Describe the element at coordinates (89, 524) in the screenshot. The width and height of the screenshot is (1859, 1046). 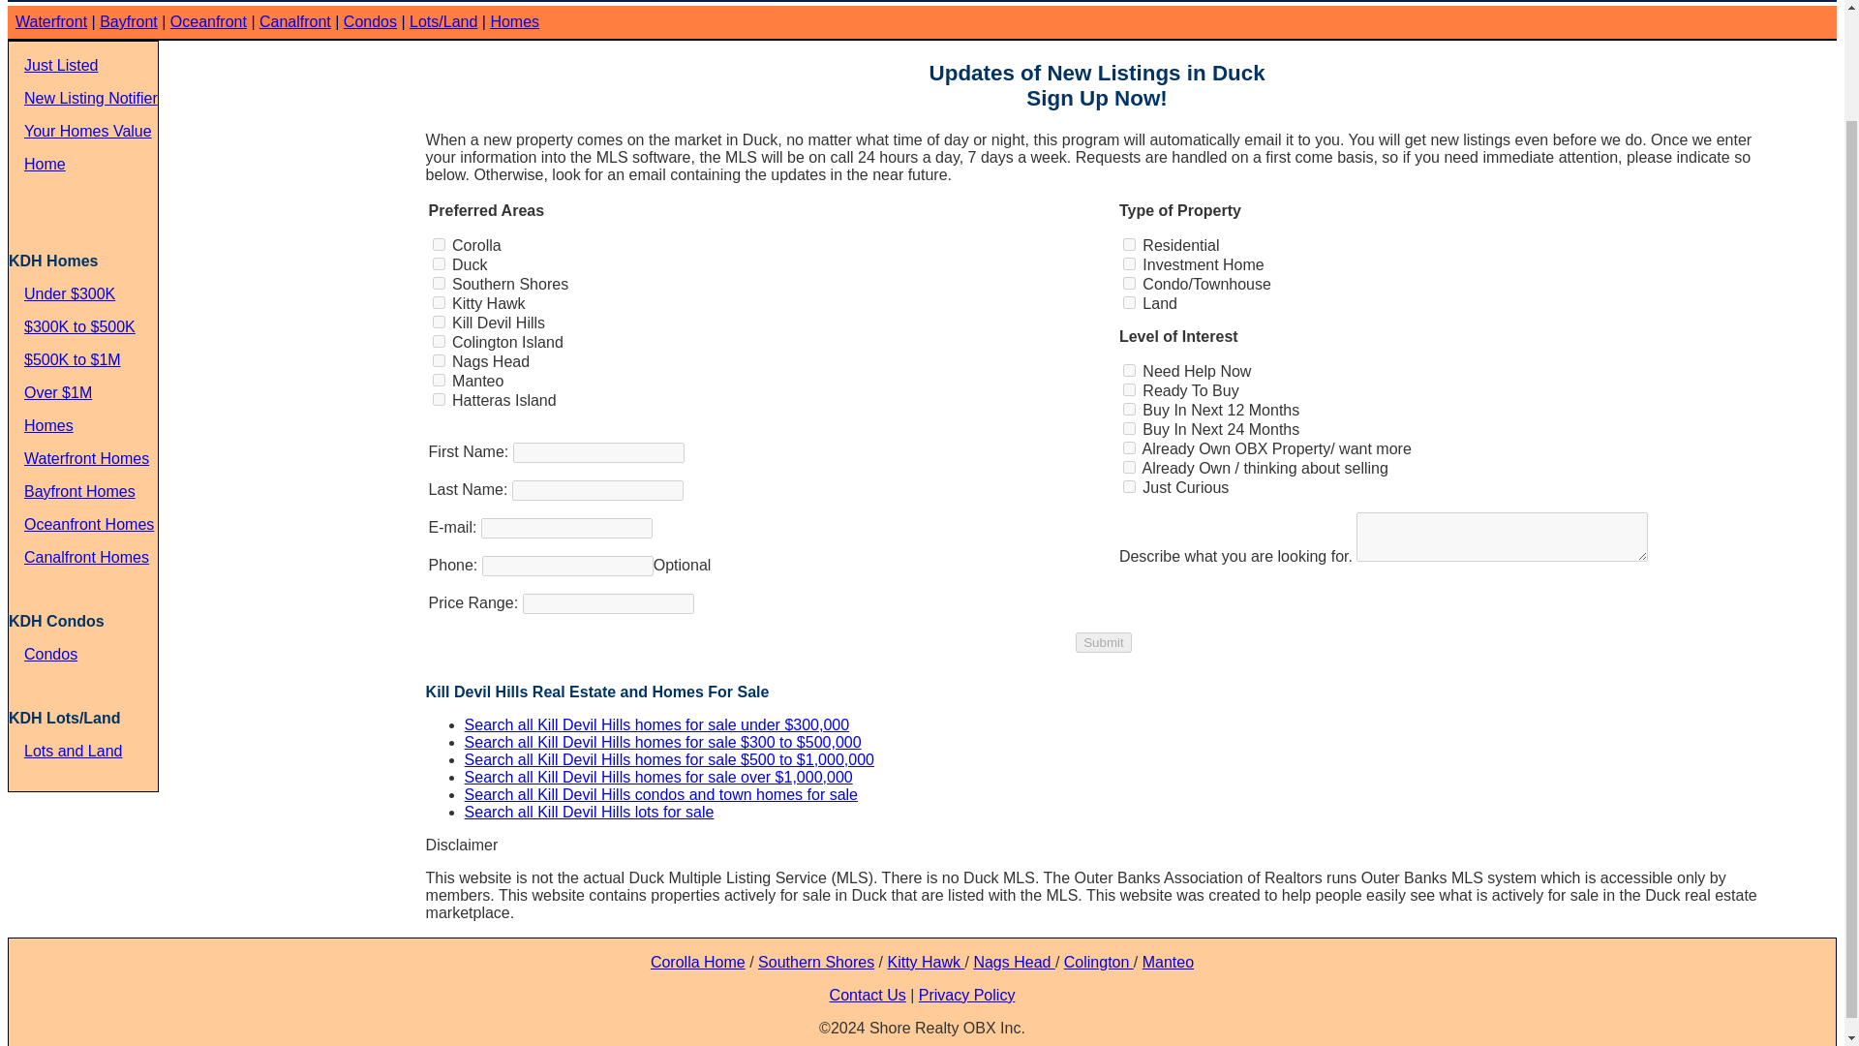
I see `Oceanfront Homes` at that location.